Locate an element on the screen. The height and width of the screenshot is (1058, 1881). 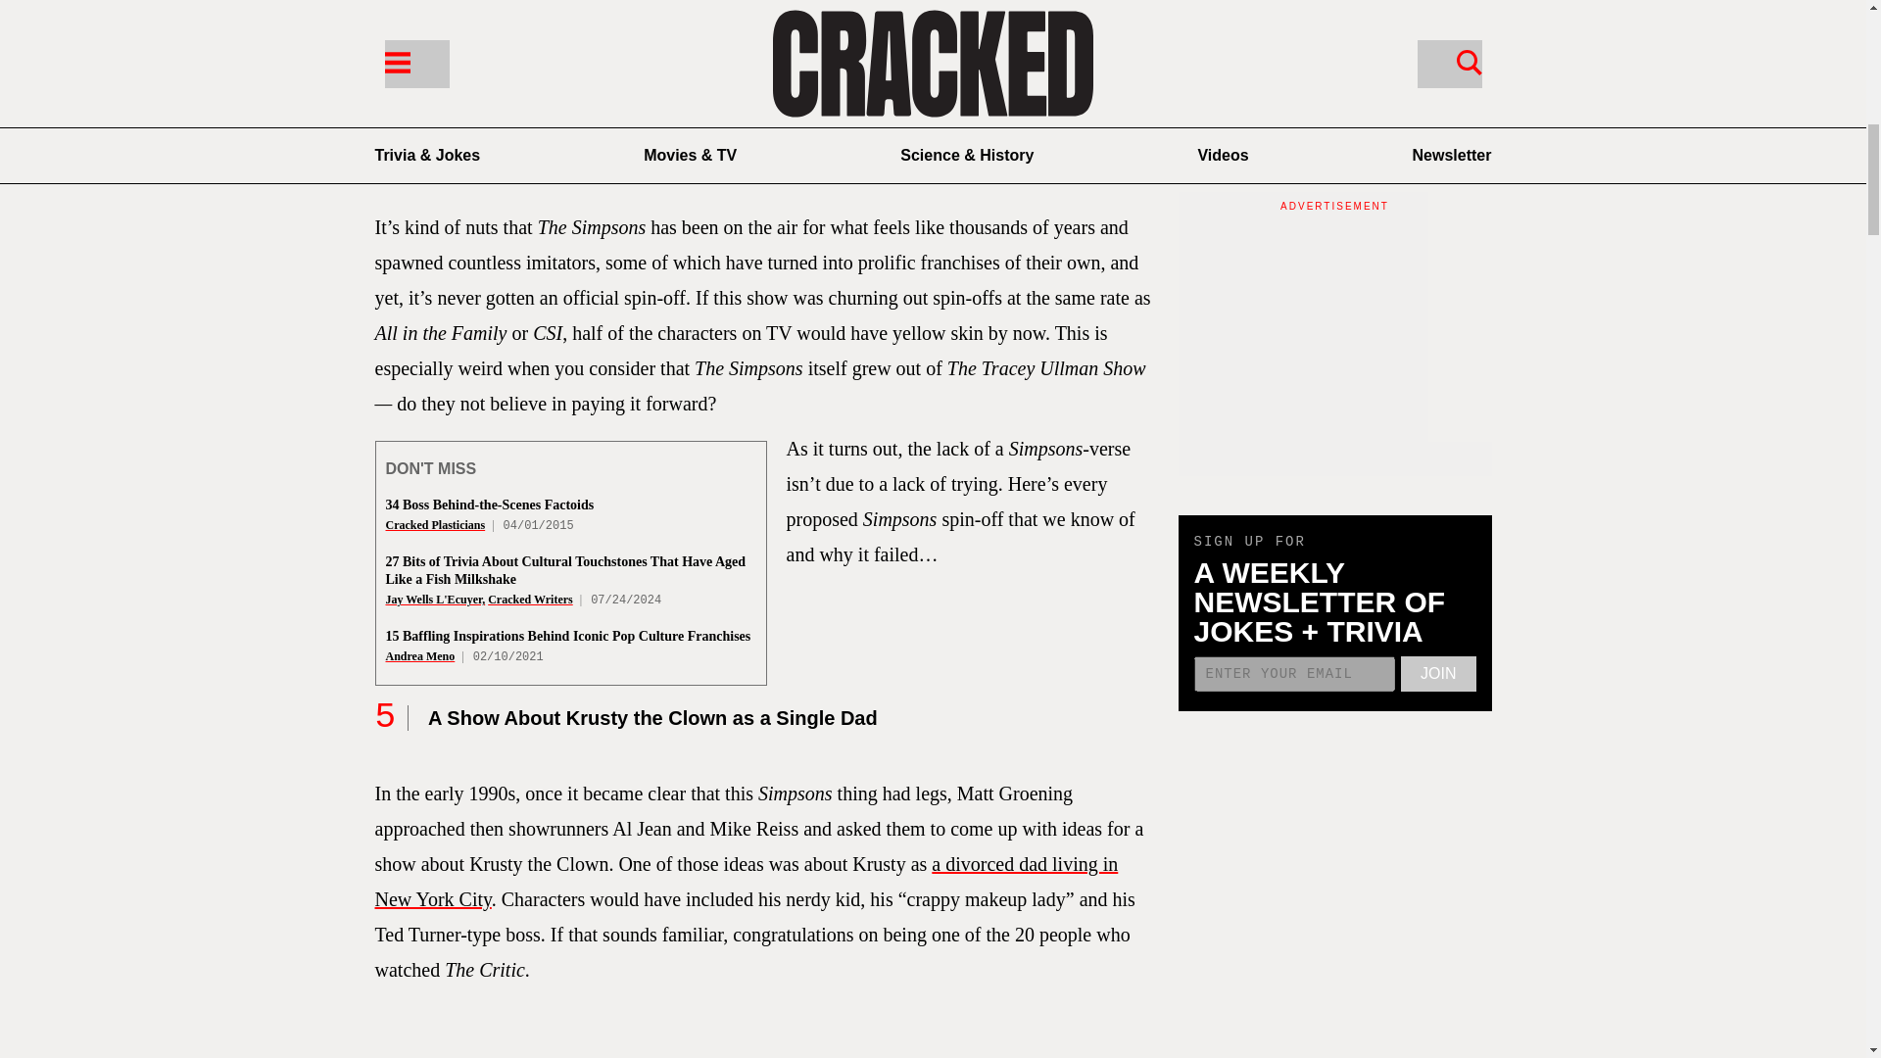
Maxwell Yezpitelok is located at coordinates (502, 140).